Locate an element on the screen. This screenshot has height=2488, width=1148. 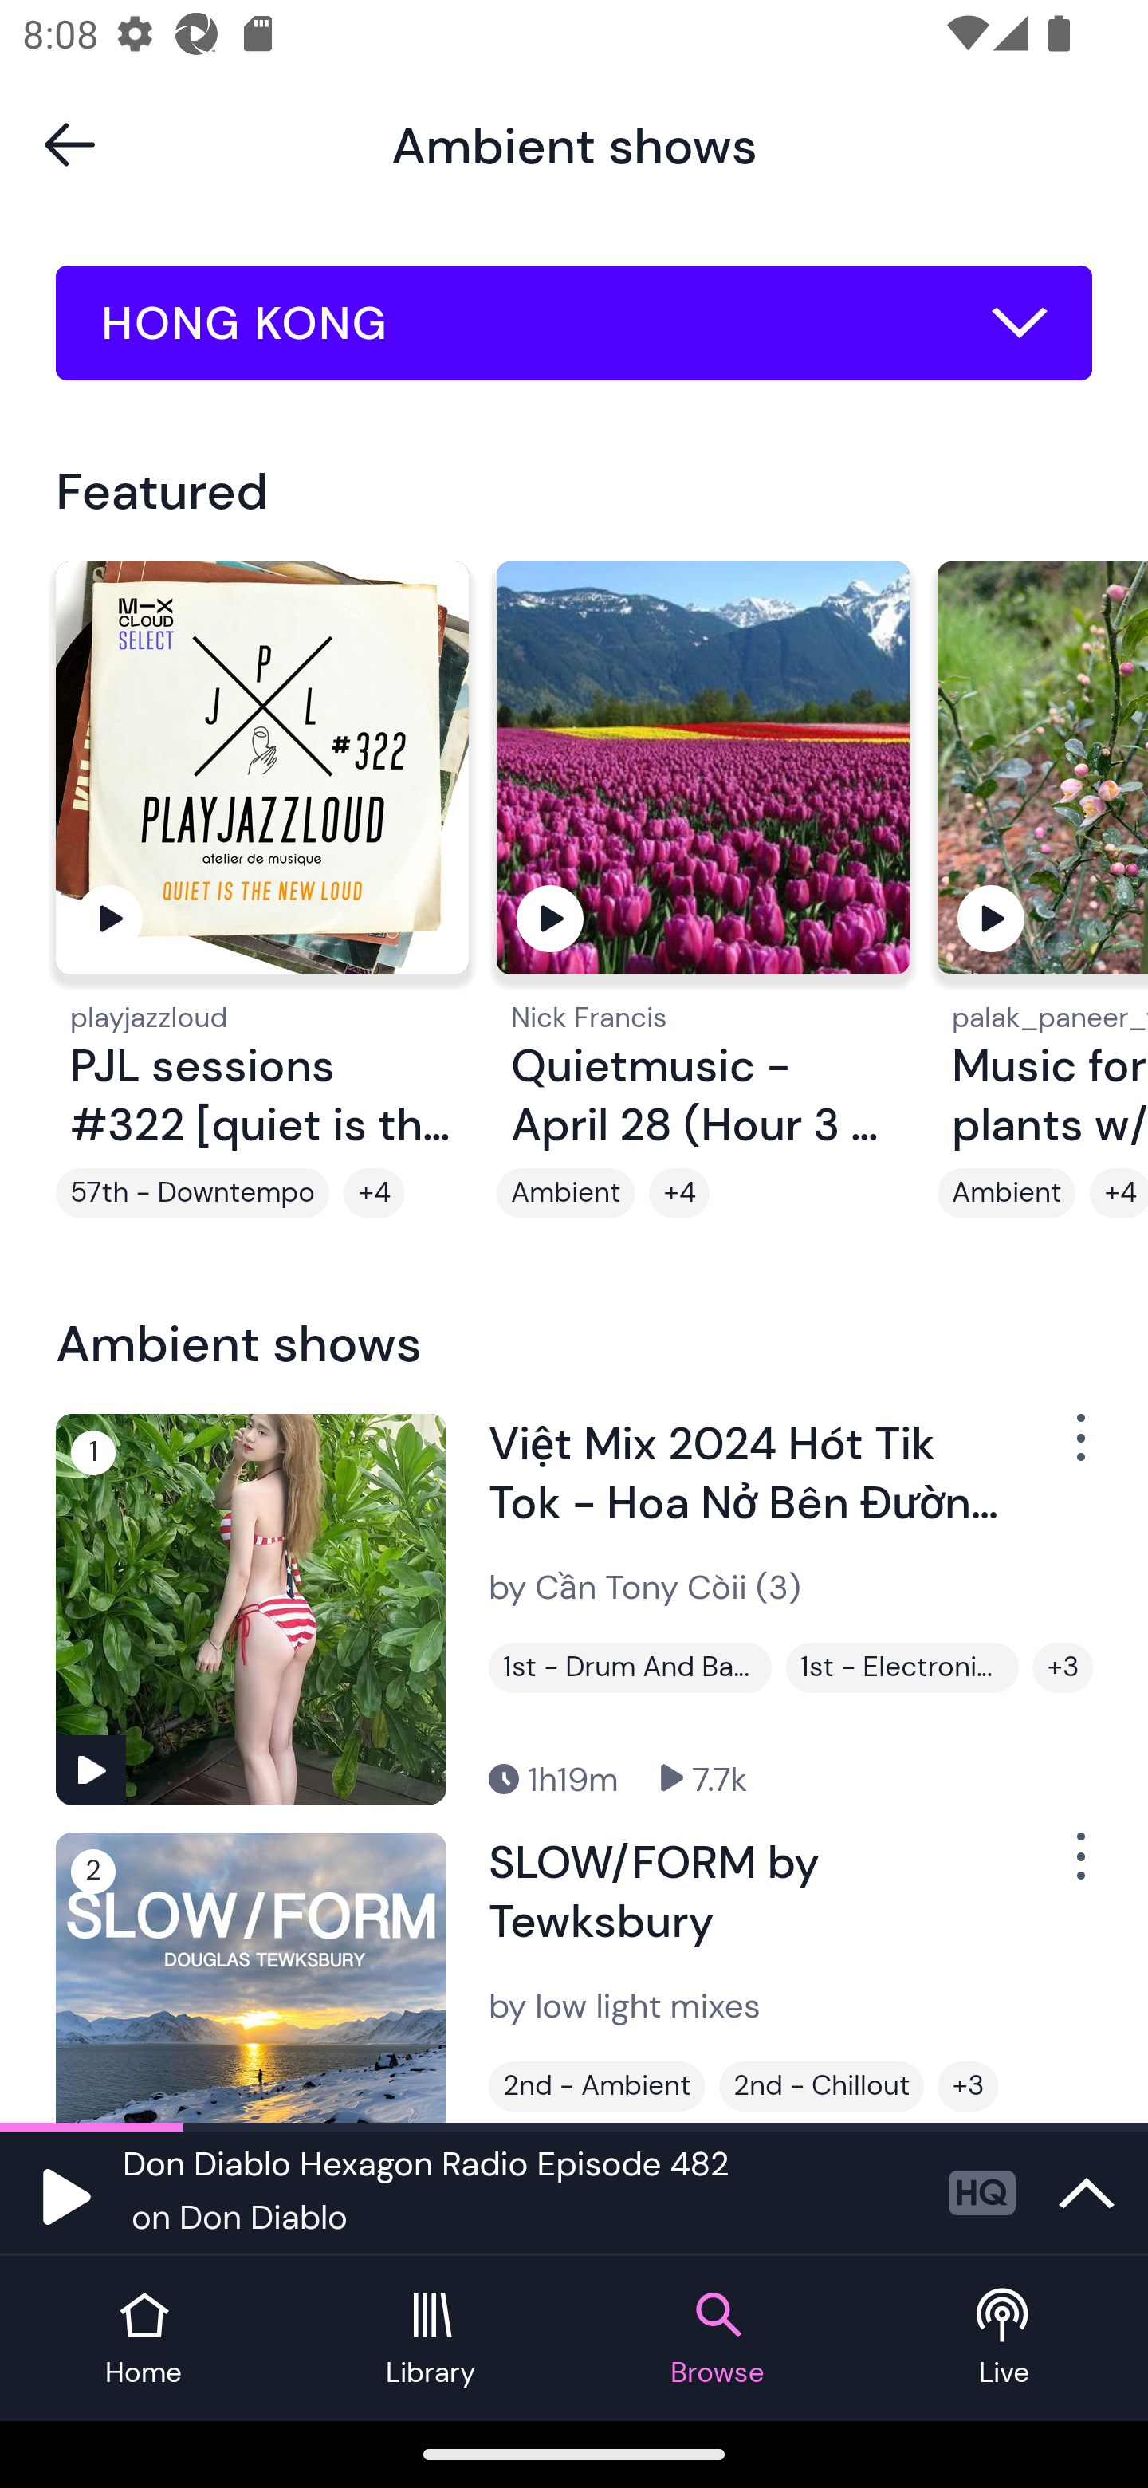
1st - Electronica is located at coordinates (902, 1667).